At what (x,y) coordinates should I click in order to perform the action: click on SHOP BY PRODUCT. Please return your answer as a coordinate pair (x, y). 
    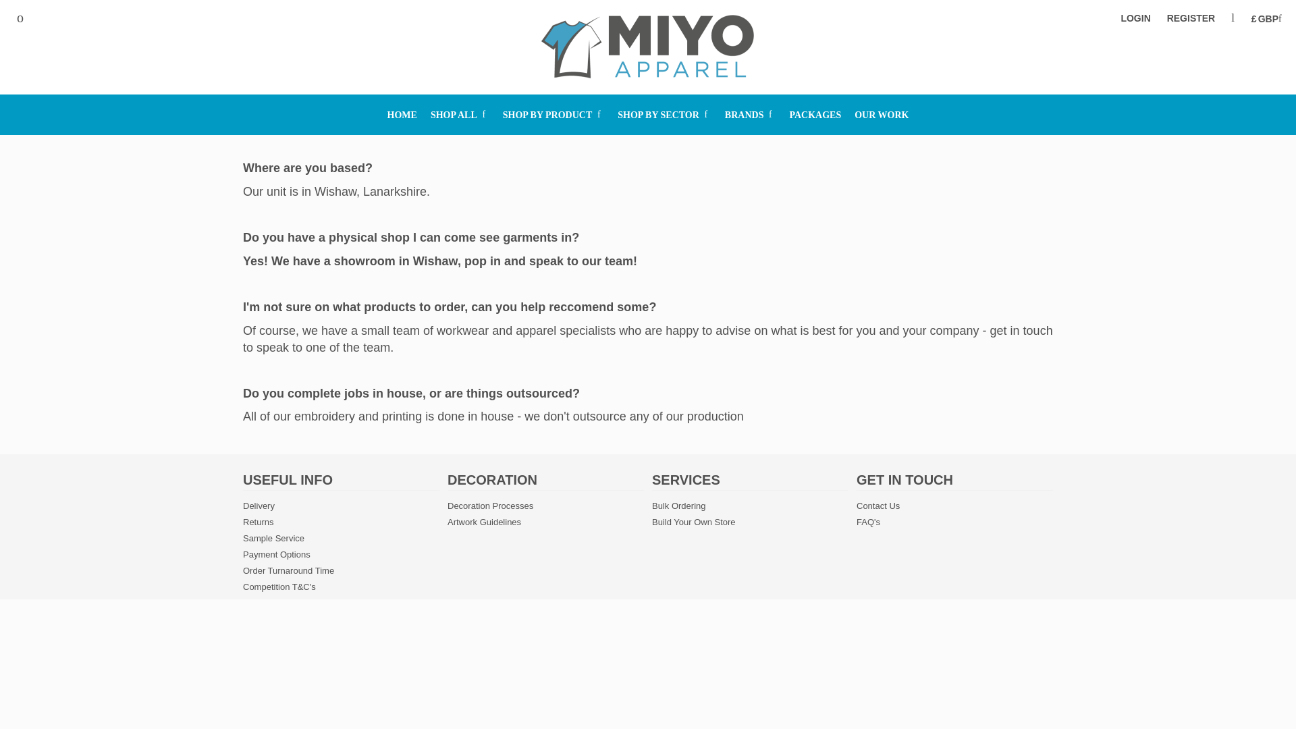
    Looking at the image, I should click on (553, 115).